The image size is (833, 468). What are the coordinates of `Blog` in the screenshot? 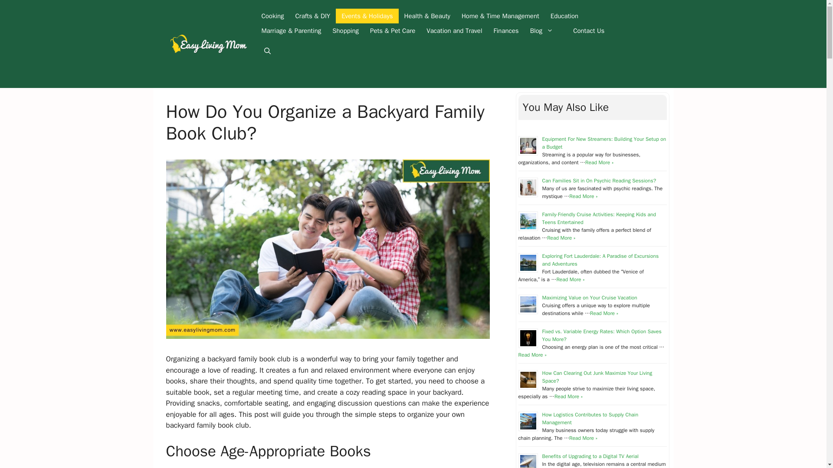 It's located at (546, 30).